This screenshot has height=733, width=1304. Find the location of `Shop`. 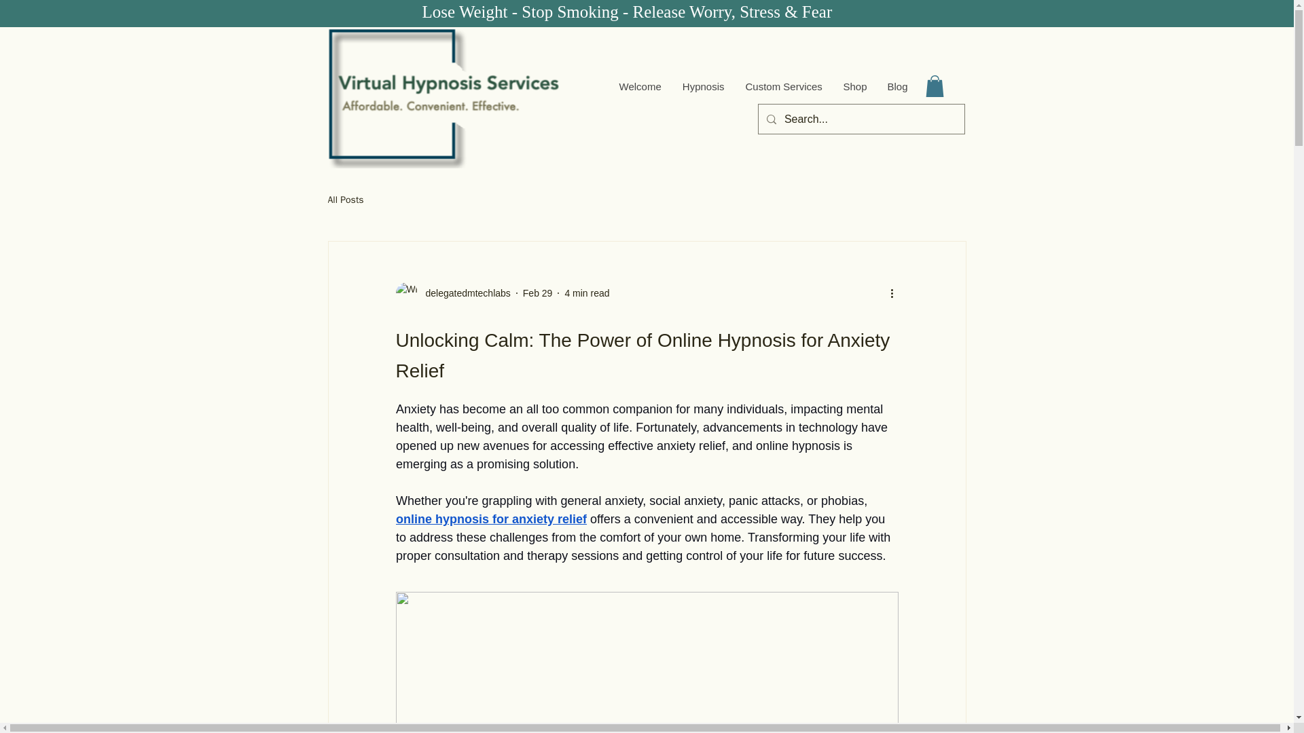

Shop is located at coordinates (854, 87).